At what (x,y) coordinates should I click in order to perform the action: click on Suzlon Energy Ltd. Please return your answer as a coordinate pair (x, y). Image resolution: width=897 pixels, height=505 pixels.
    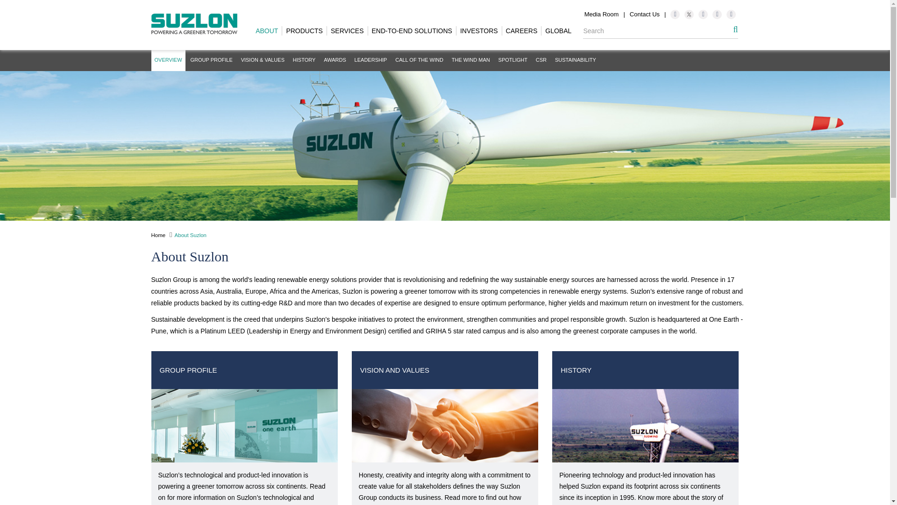
    Looking at the image, I should click on (194, 24).